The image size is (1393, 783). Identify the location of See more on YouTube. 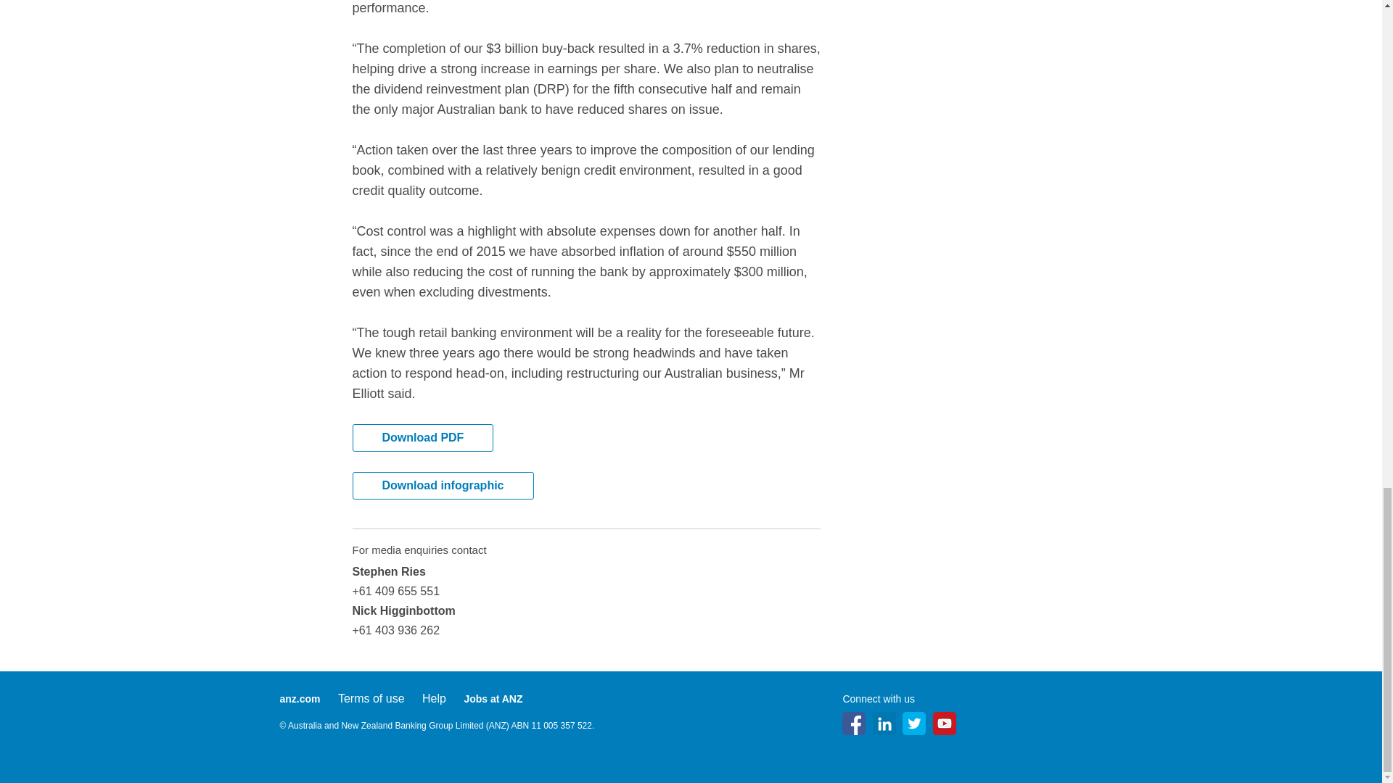
(945, 724).